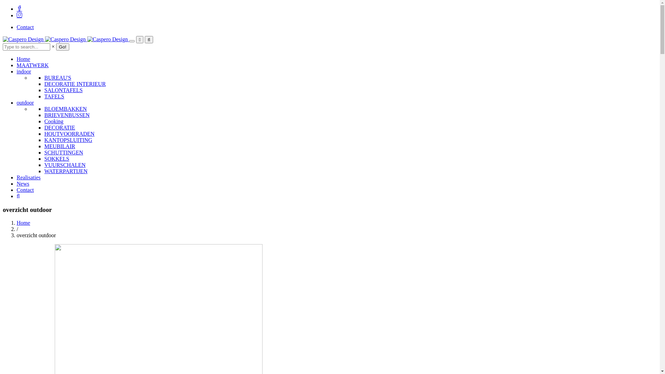 The width and height of the screenshot is (665, 374). What do you see at coordinates (54, 121) in the screenshot?
I see `Cooking` at bounding box center [54, 121].